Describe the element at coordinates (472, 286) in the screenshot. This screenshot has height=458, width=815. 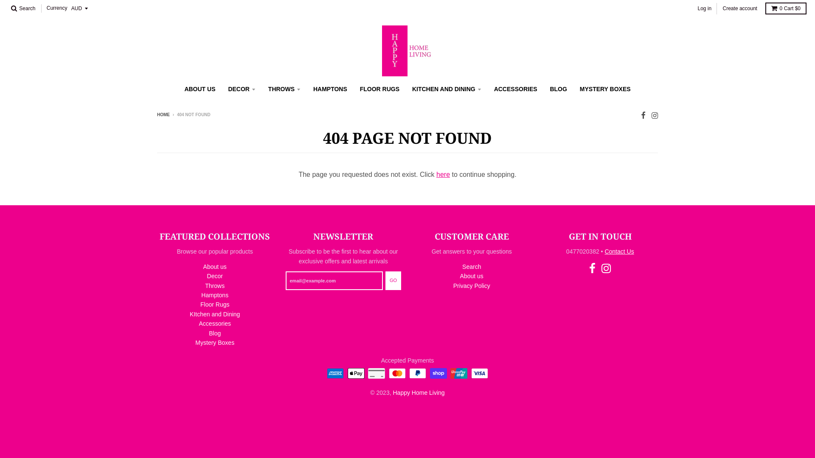
I see `Privacy Policy` at that location.